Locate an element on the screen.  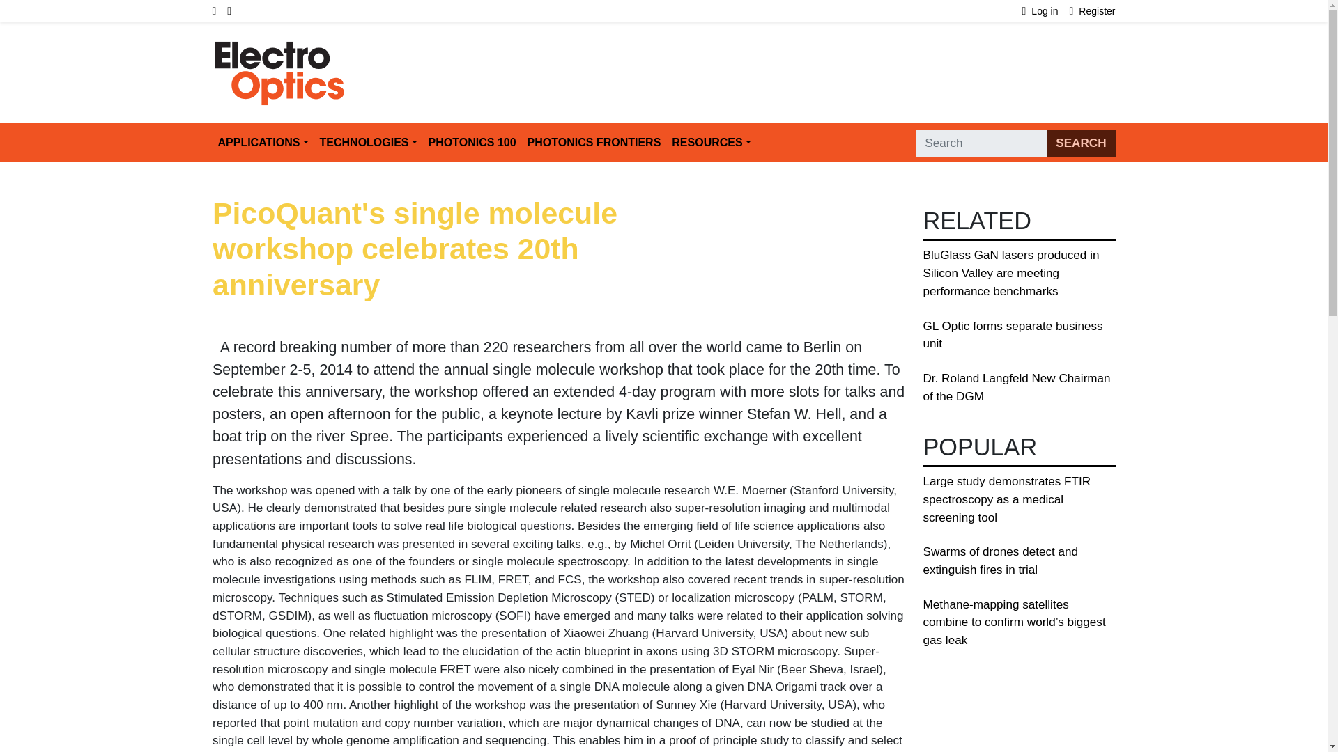
PHOTONICS FRONTIERS is located at coordinates (594, 142).